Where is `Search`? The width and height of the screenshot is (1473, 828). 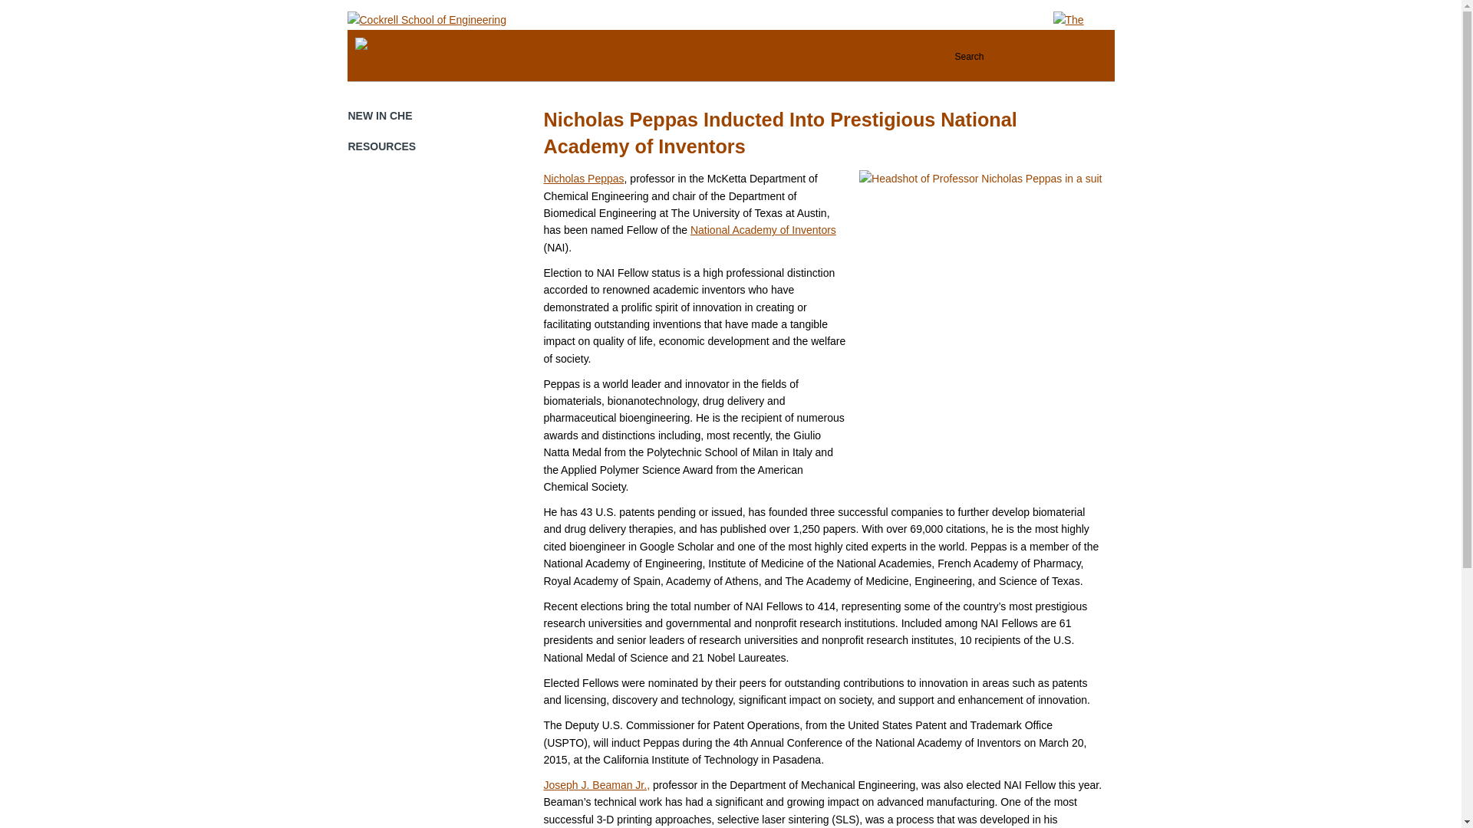 Search is located at coordinates (1022, 55).